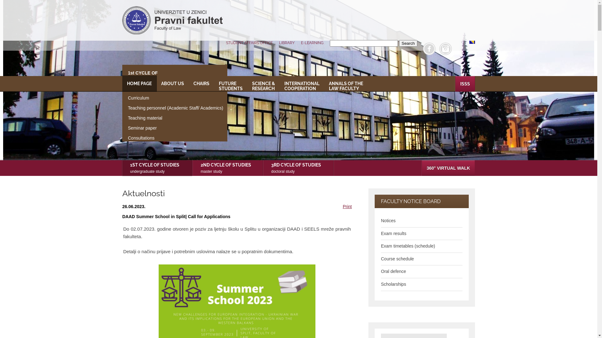 Image resolution: width=602 pixels, height=338 pixels. I want to click on STUDENT AFFAIRS OFFICE, so click(250, 43).